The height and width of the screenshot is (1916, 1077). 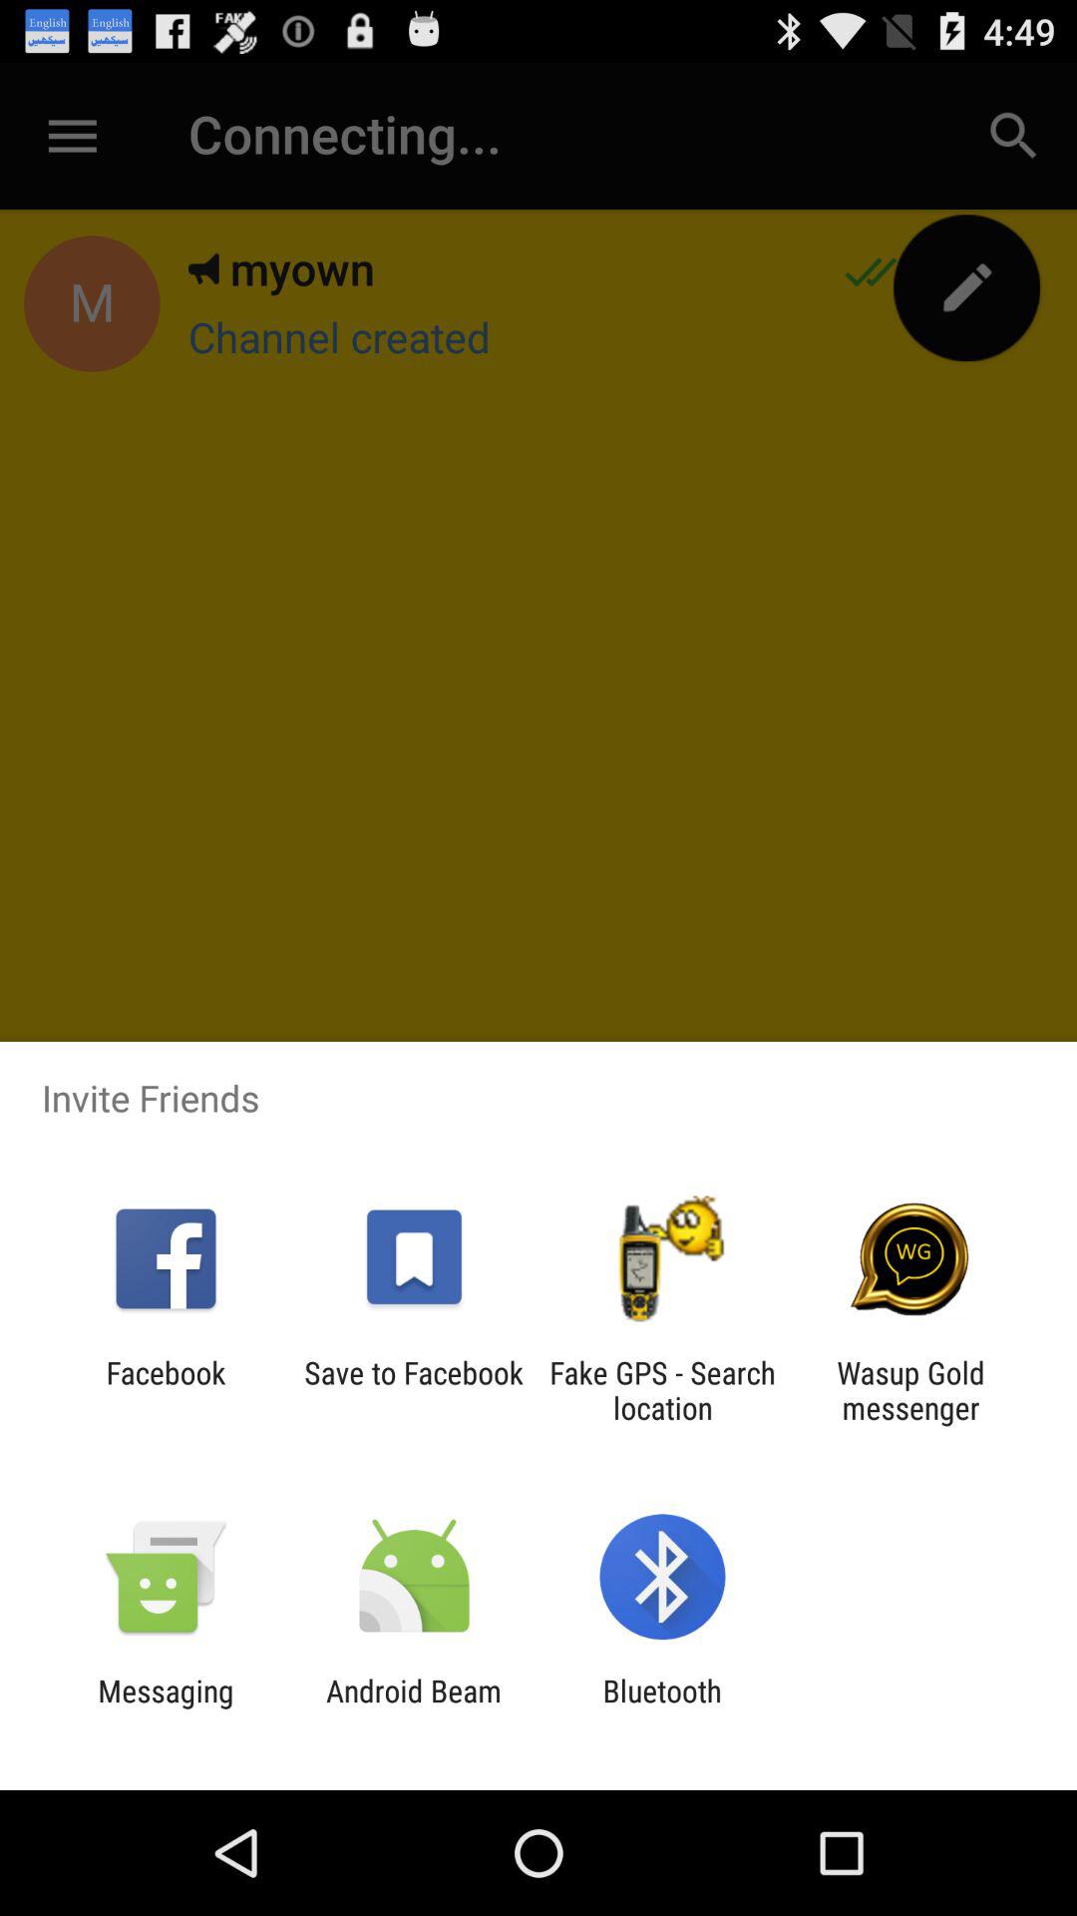 I want to click on scroll to fake gps search, so click(x=662, y=1390).